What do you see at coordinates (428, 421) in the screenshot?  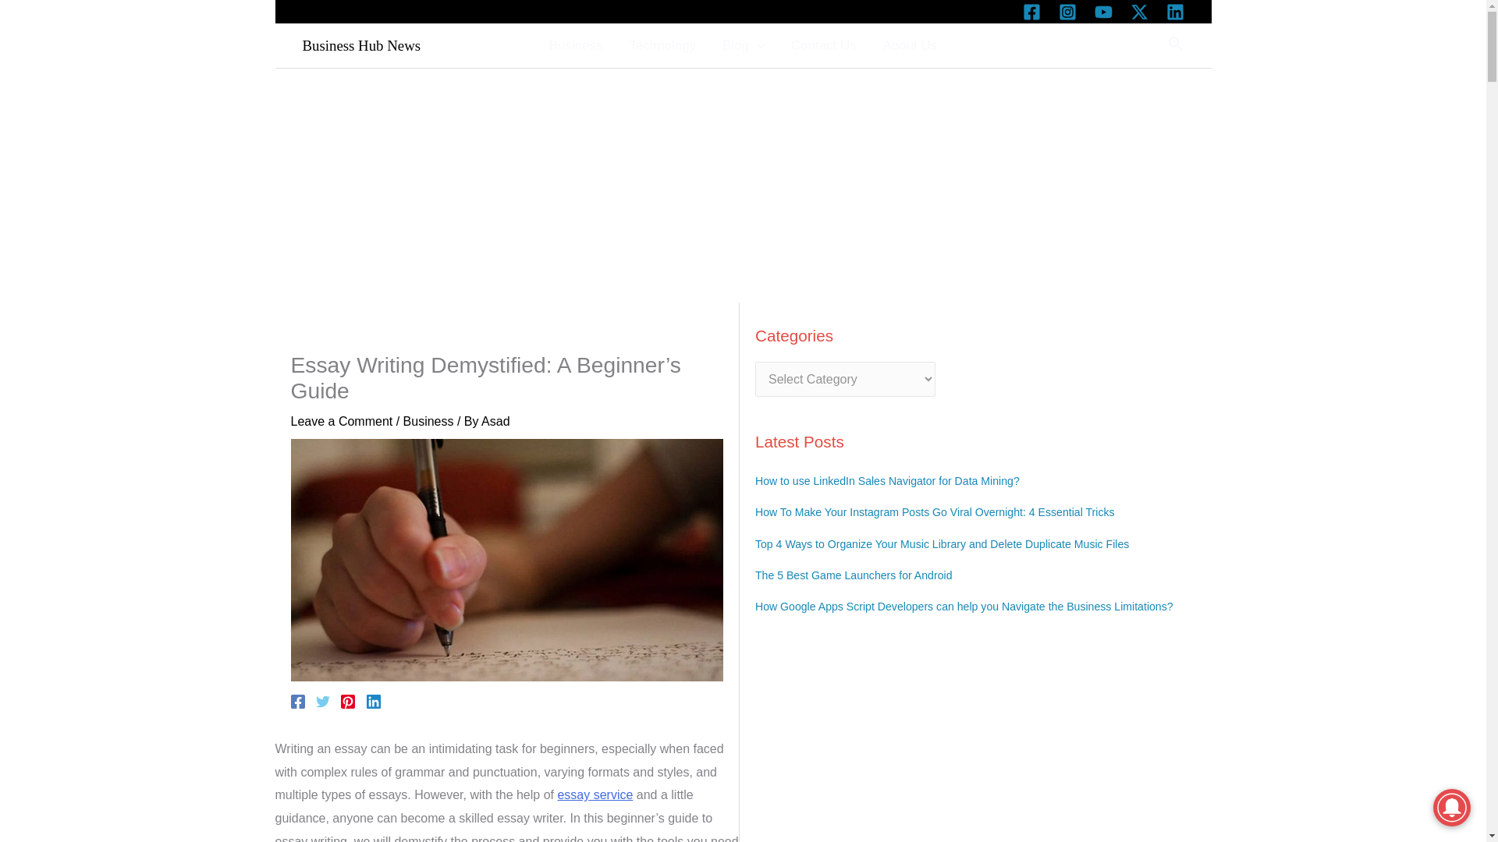 I see `Business` at bounding box center [428, 421].